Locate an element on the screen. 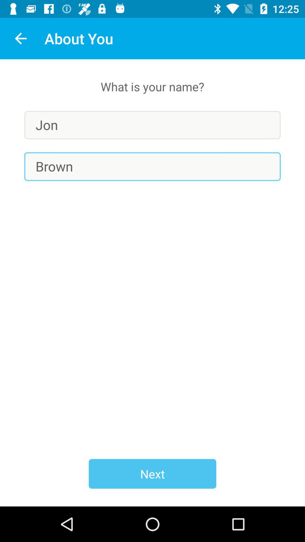  launch the icon above the brown icon is located at coordinates (152, 125).